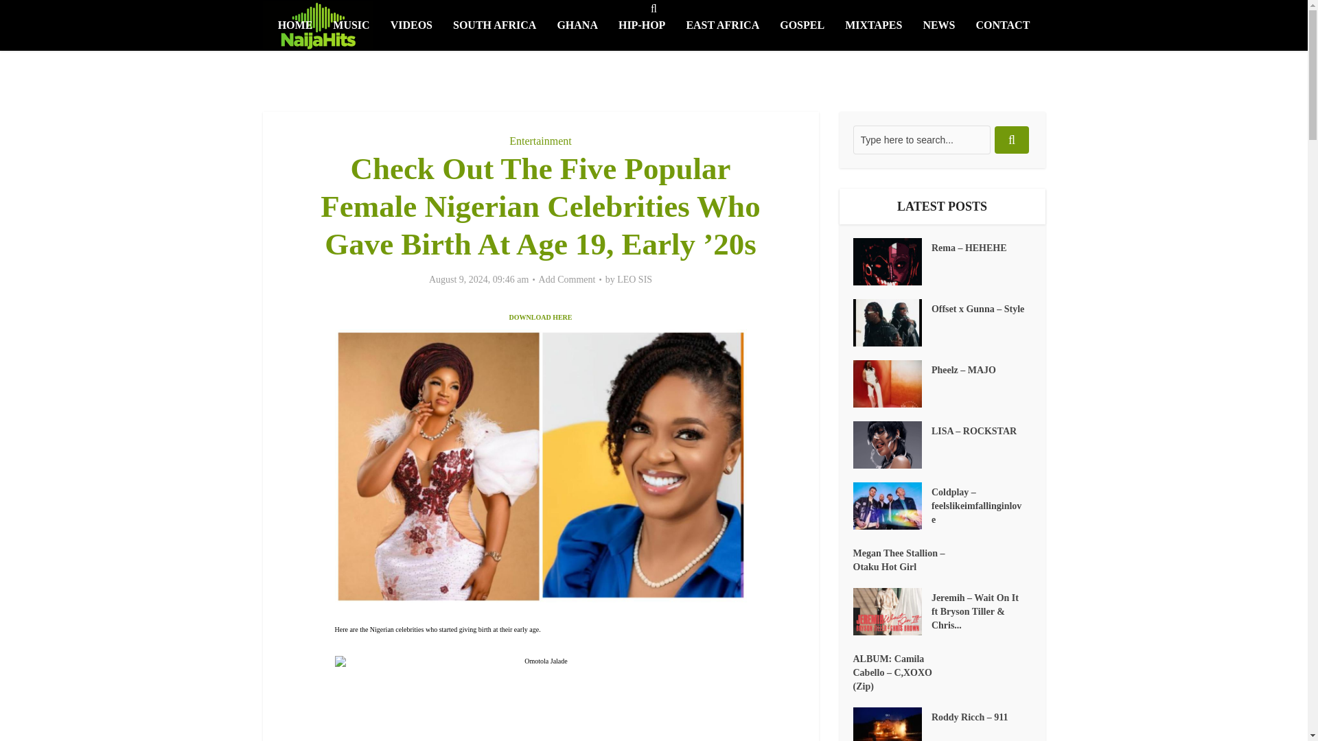  I want to click on VIDEOS, so click(412, 25).